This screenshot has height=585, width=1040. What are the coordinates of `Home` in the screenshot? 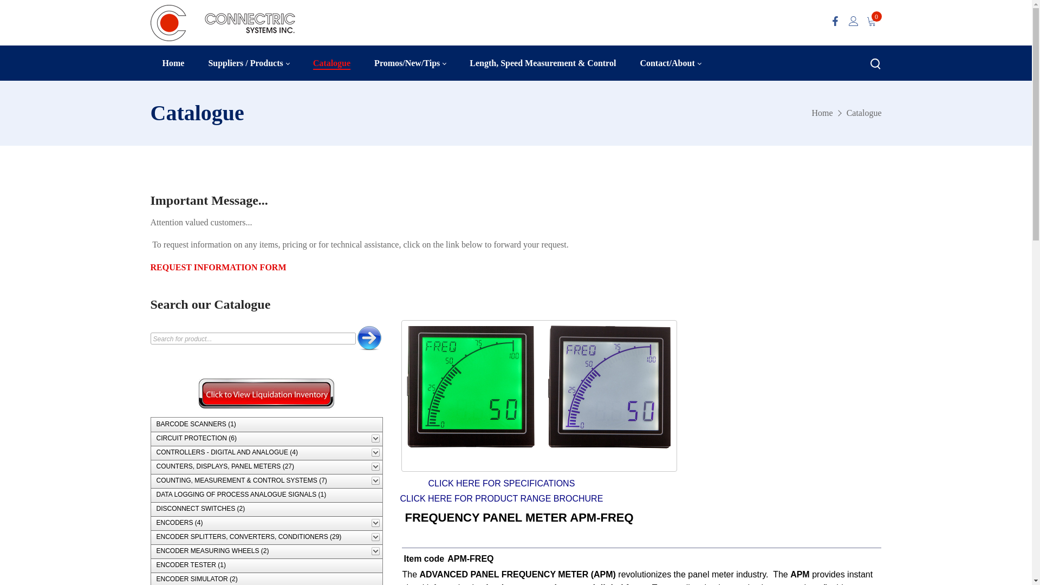 It's located at (822, 113).